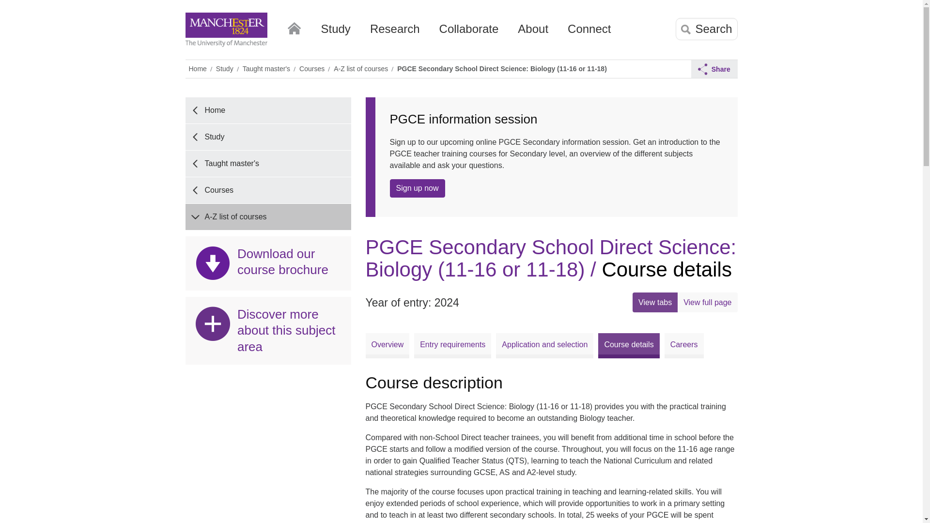 This screenshot has width=930, height=523. I want to click on Study, so click(335, 32).